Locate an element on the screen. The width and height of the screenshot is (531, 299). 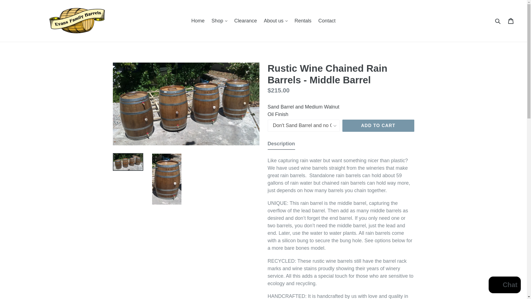
Shopify online store chat is located at coordinates (504, 285).